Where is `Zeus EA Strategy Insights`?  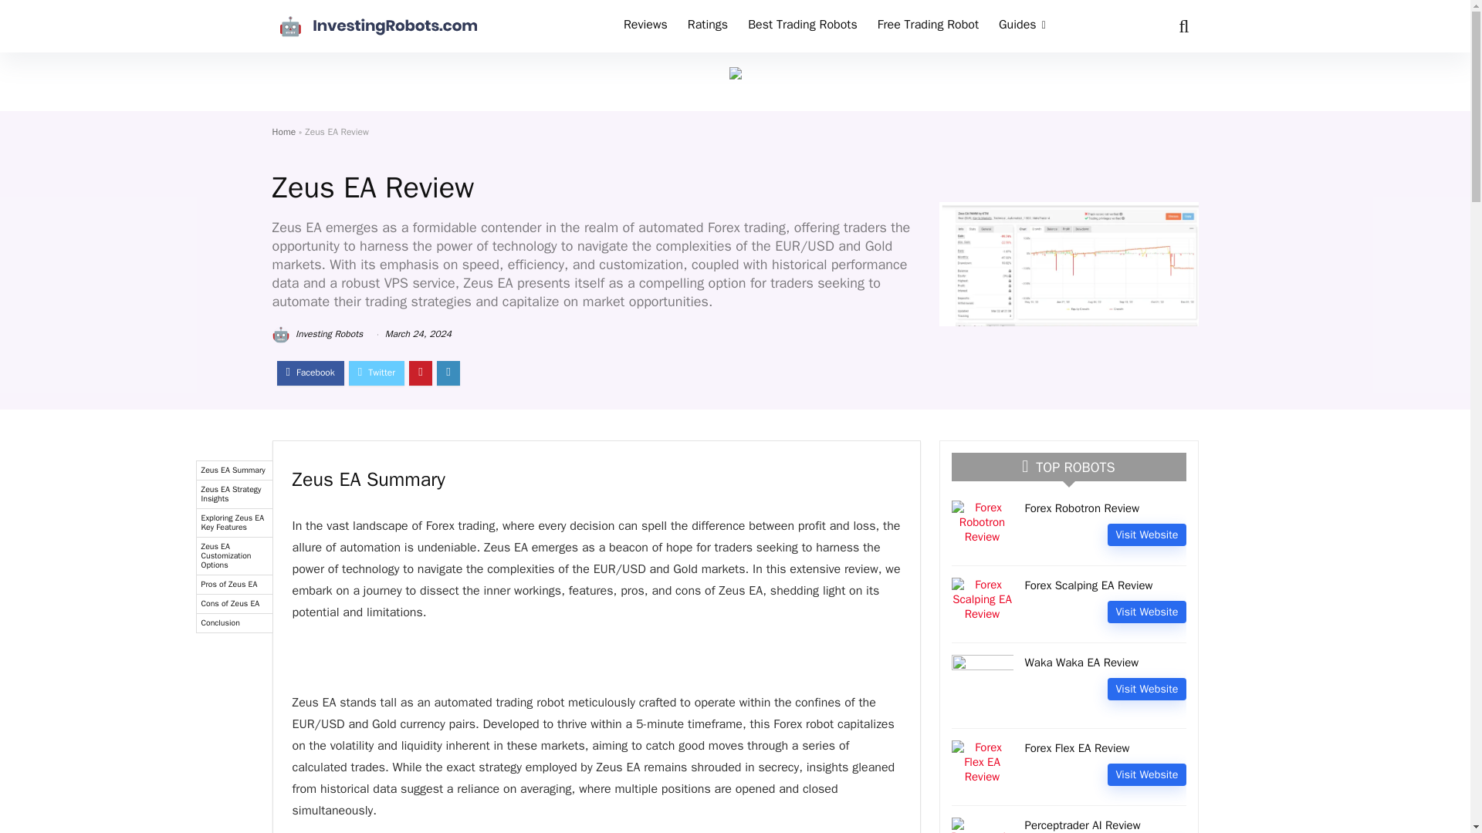
Zeus EA Strategy Insights is located at coordinates (233, 494).